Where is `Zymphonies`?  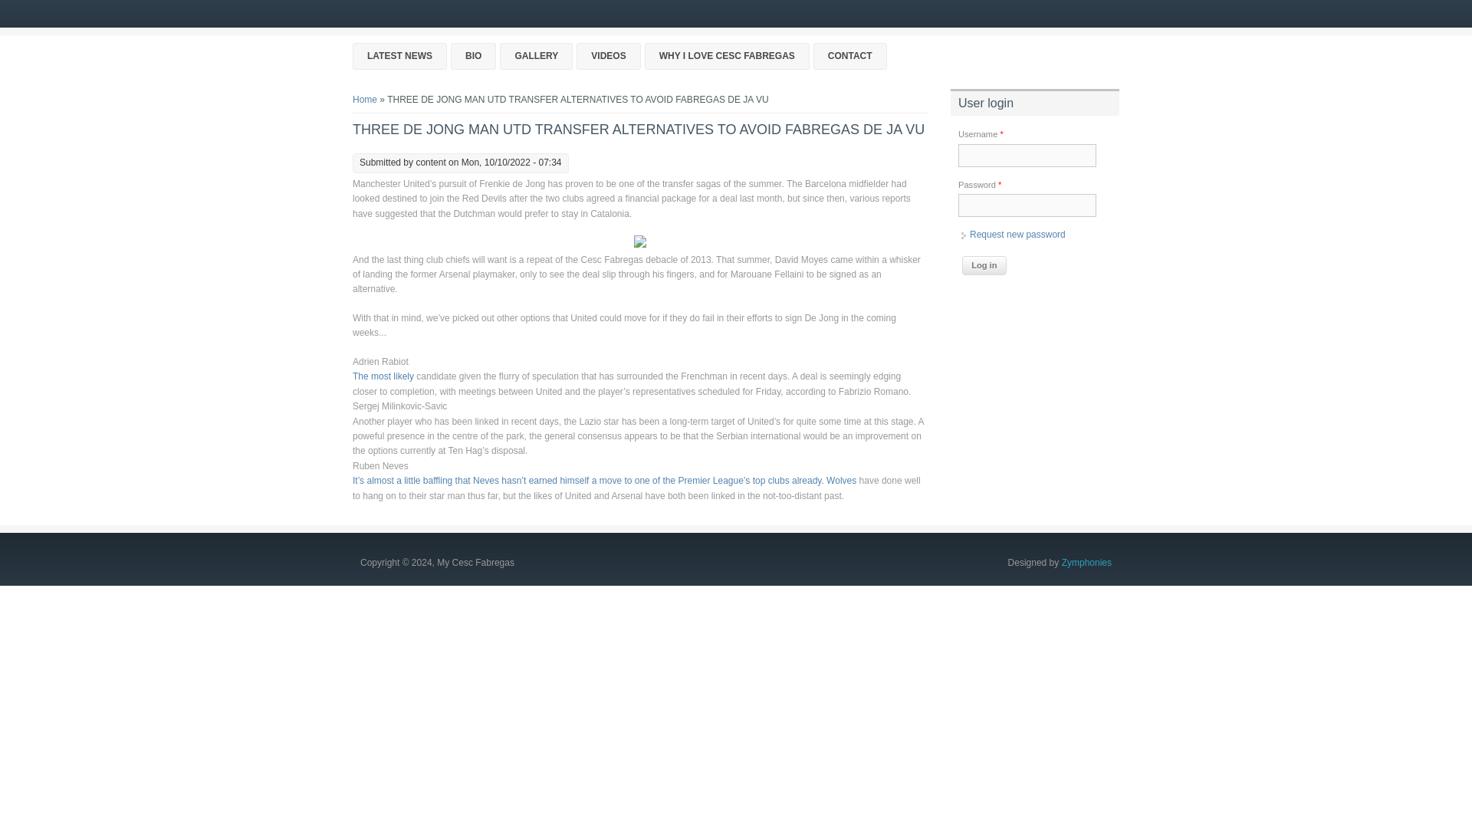
Zymphonies is located at coordinates (1086, 562).